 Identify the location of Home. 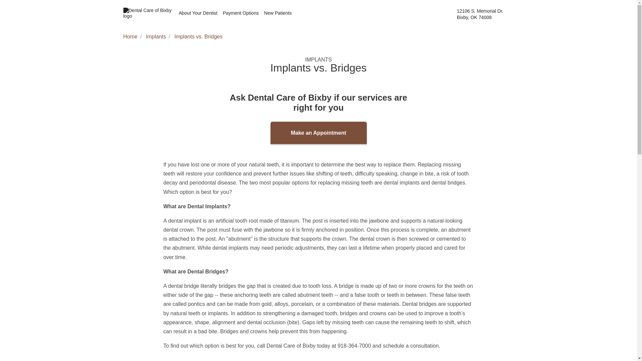
(130, 37).